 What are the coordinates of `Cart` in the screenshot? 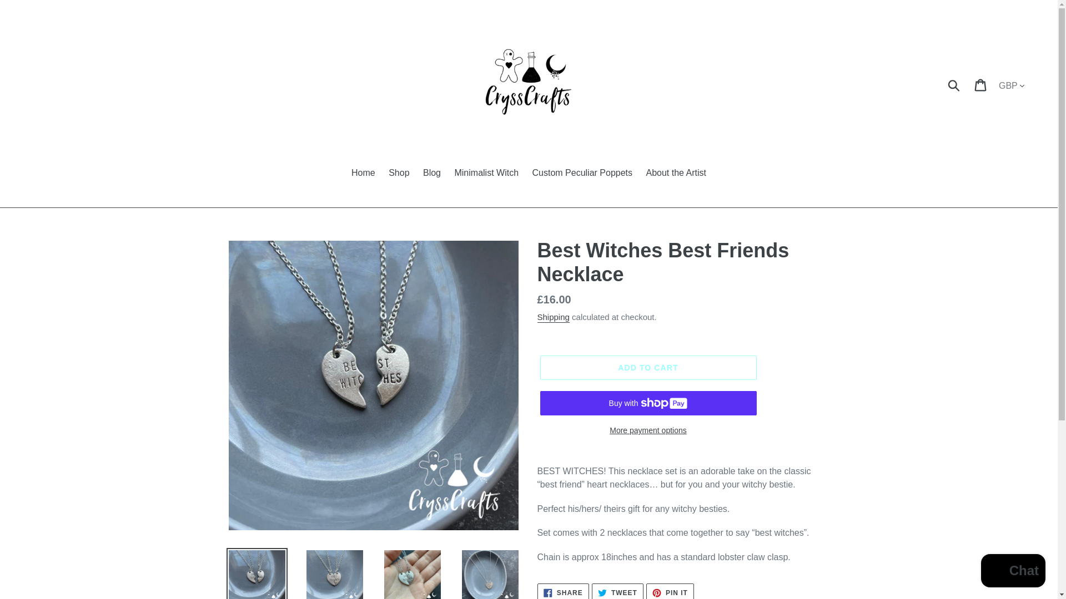 It's located at (981, 84).